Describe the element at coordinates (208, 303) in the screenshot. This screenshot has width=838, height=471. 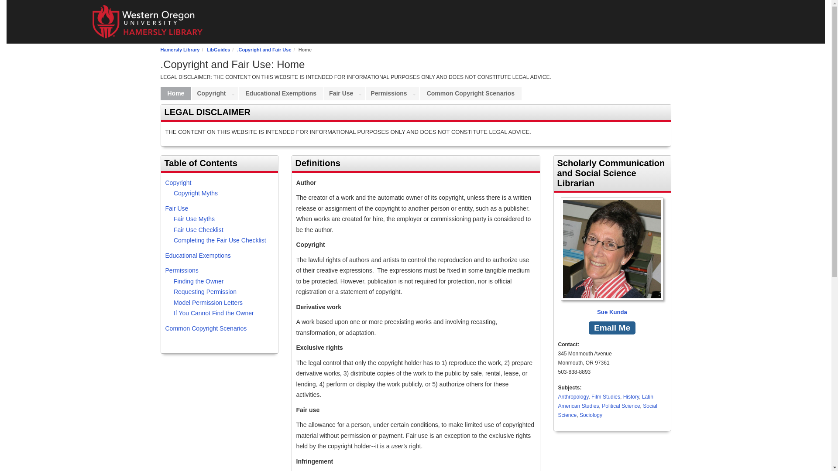
I see `Model Permission Letters` at that location.